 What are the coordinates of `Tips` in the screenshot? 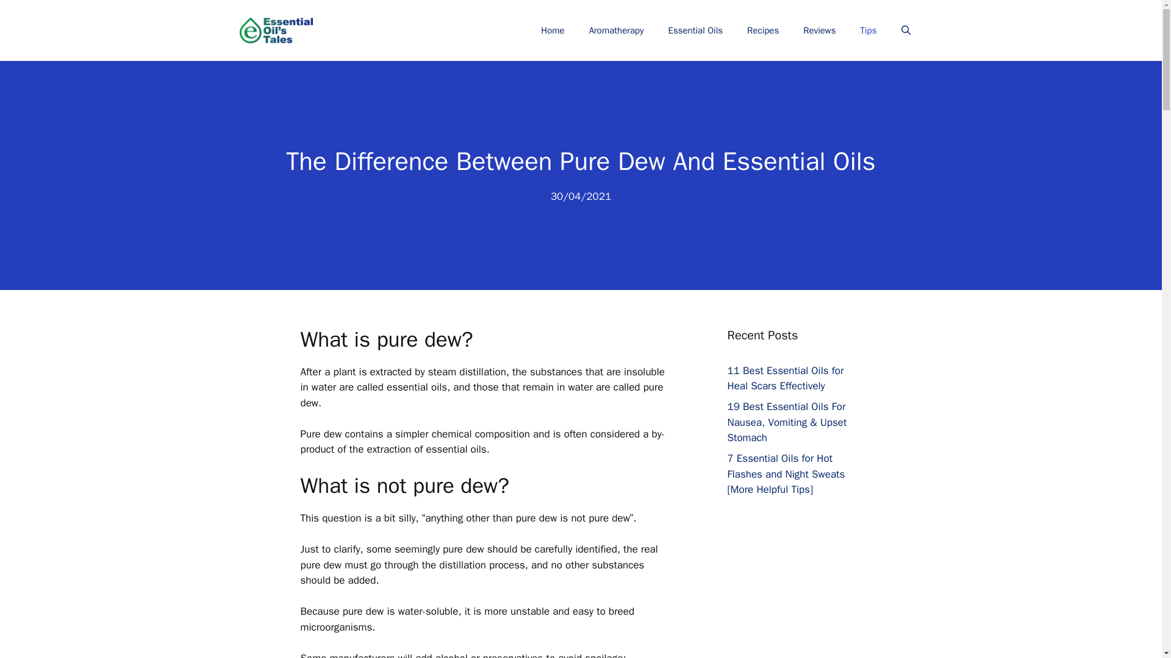 It's located at (868, 30).